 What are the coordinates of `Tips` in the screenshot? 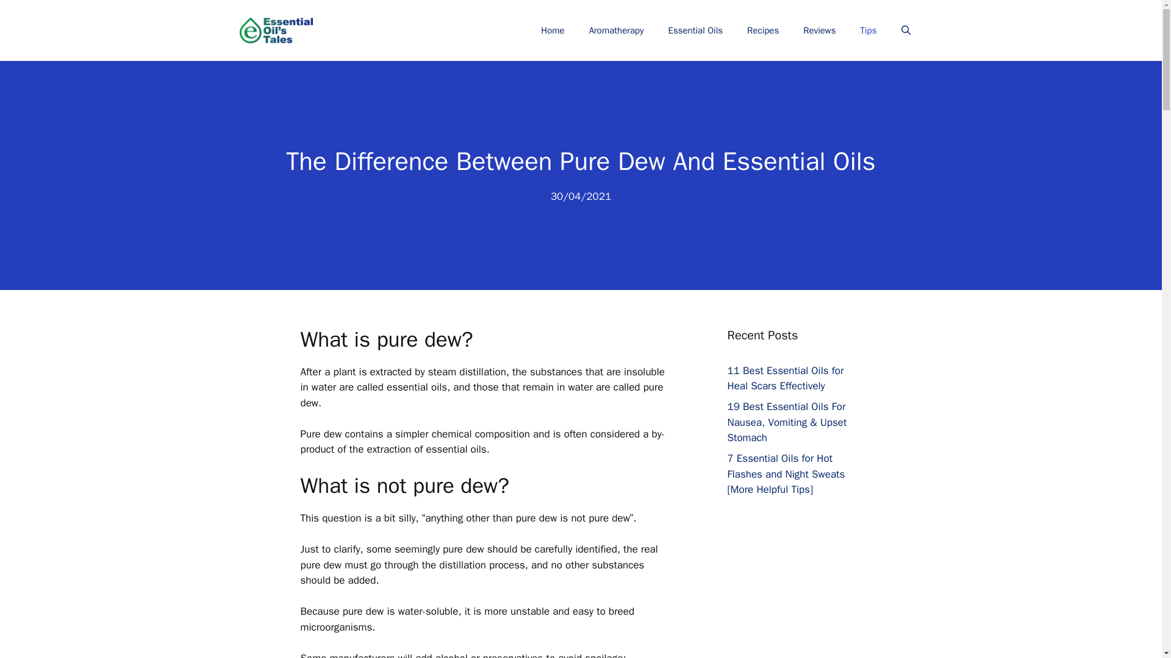 It's located at (868, 30).